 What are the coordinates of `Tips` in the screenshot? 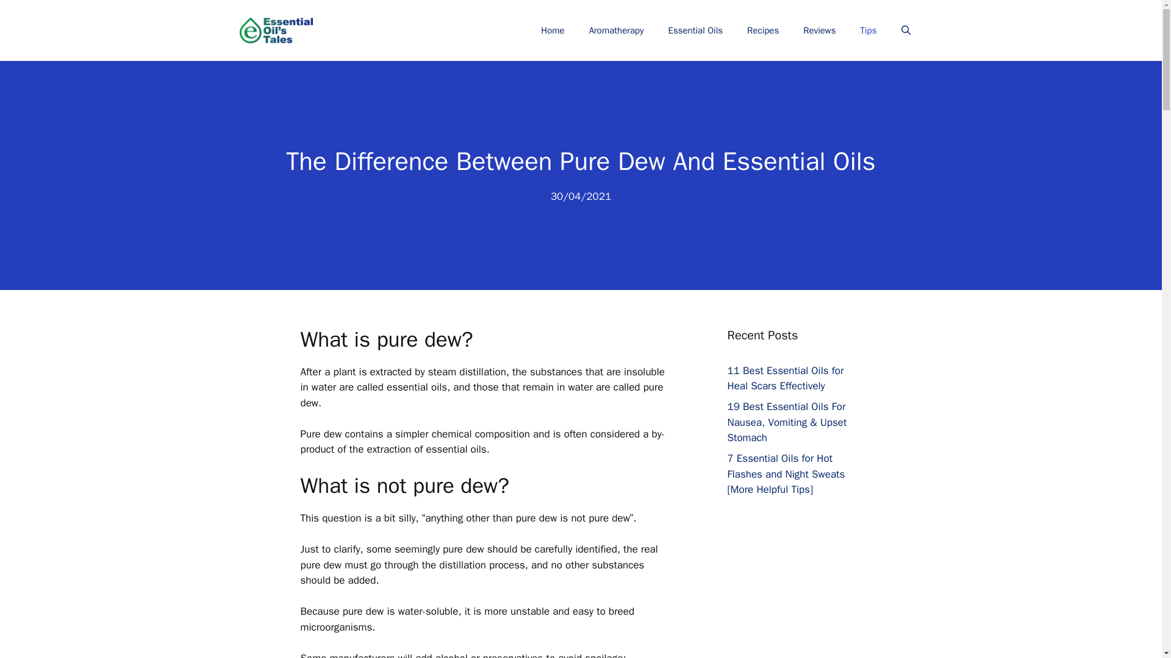 It's located at (868, 30).